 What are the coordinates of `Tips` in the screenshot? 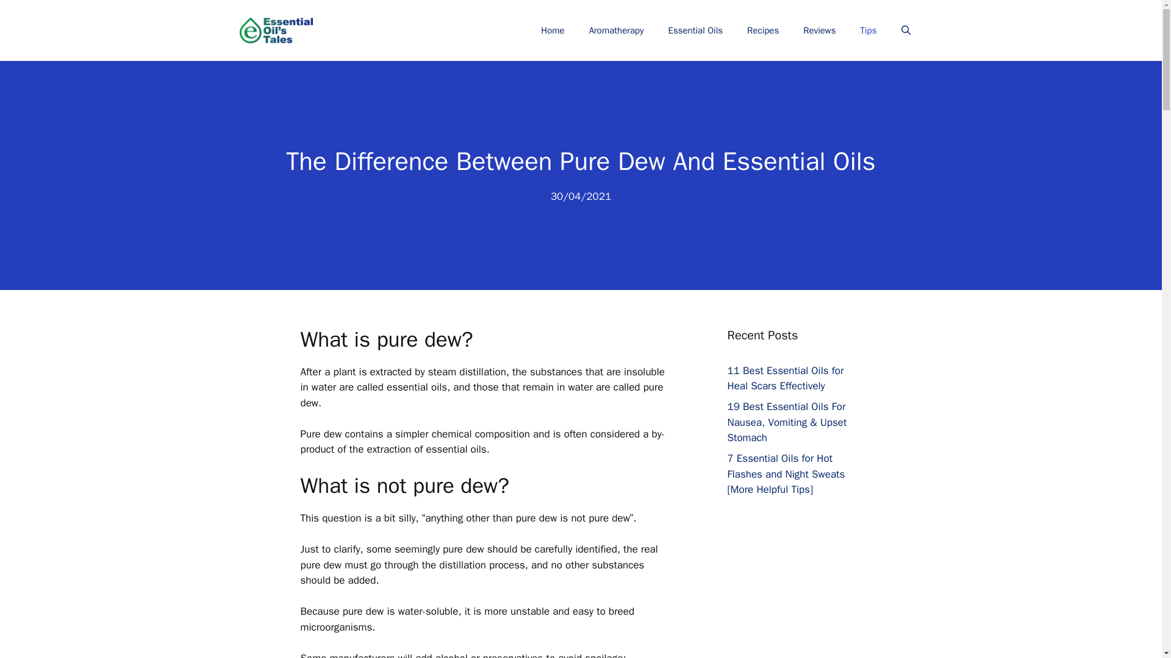 It's located at (868, 30).